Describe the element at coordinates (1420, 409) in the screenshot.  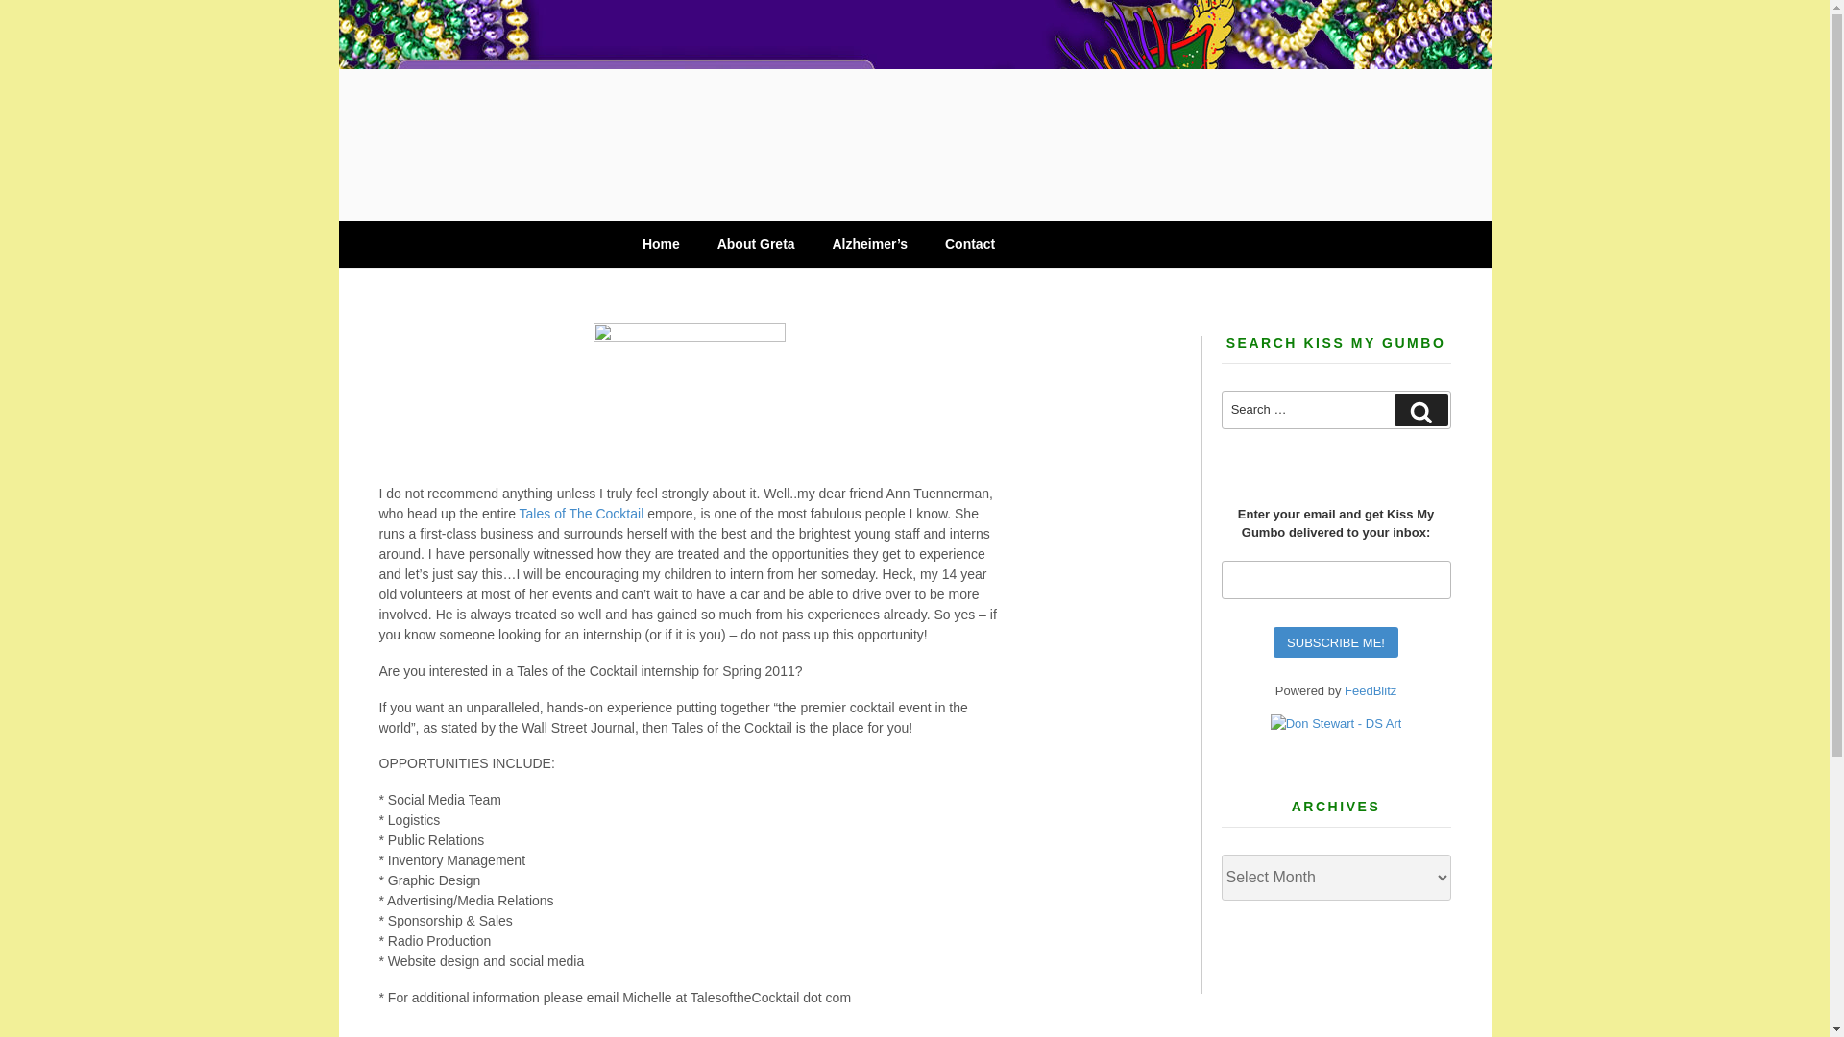
I see `Search` at that location.